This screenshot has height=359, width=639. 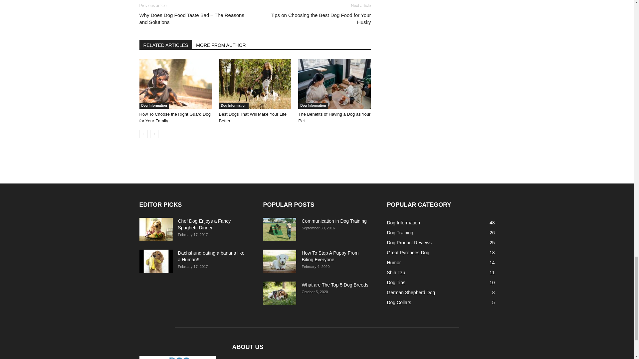 I want to click on How To Choose the Right Guard Dog for Your Family, so click(x=175, y=84).